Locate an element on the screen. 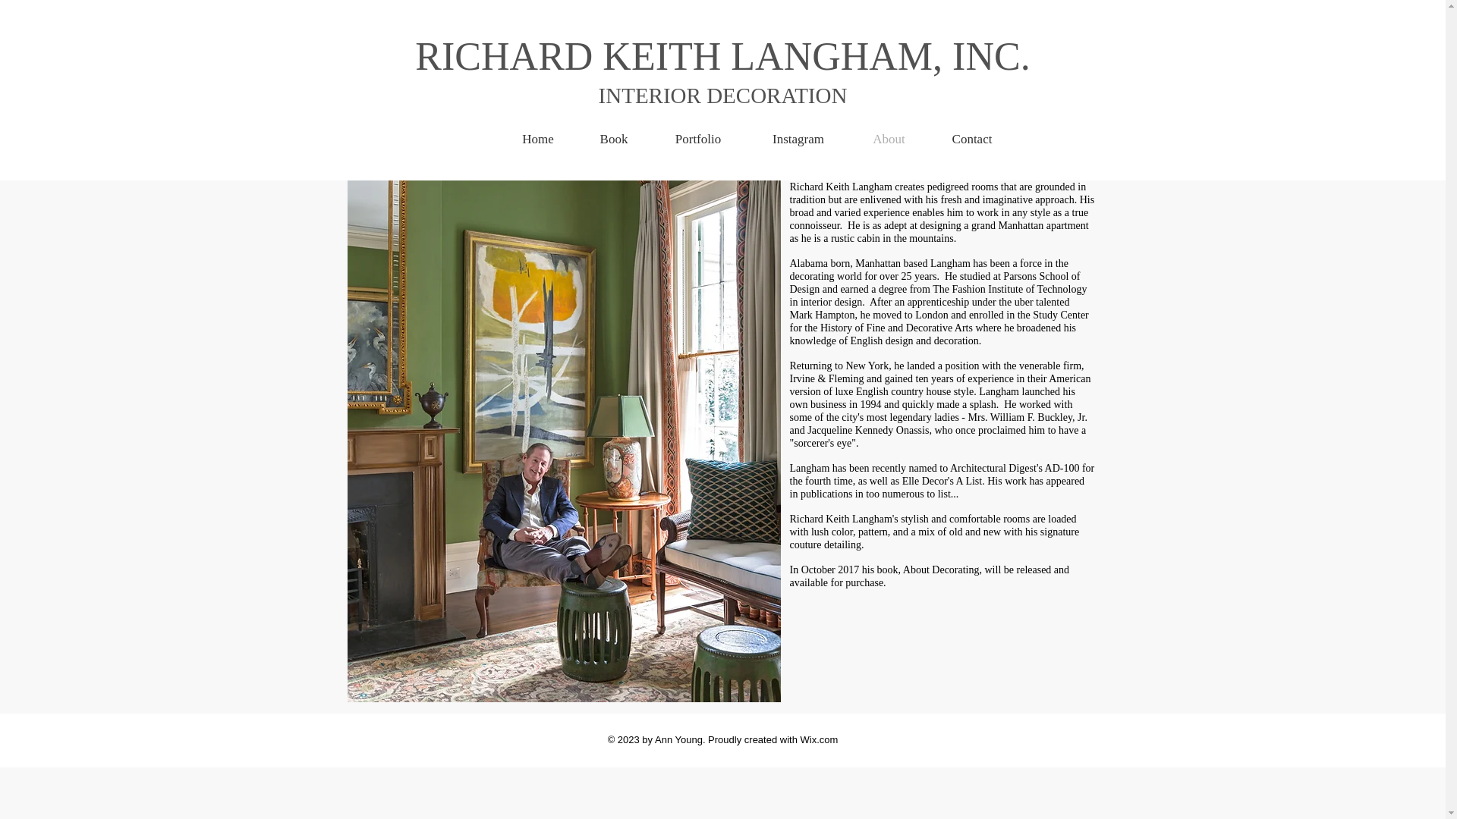  Portfolio is located at coordinates (698, 138).